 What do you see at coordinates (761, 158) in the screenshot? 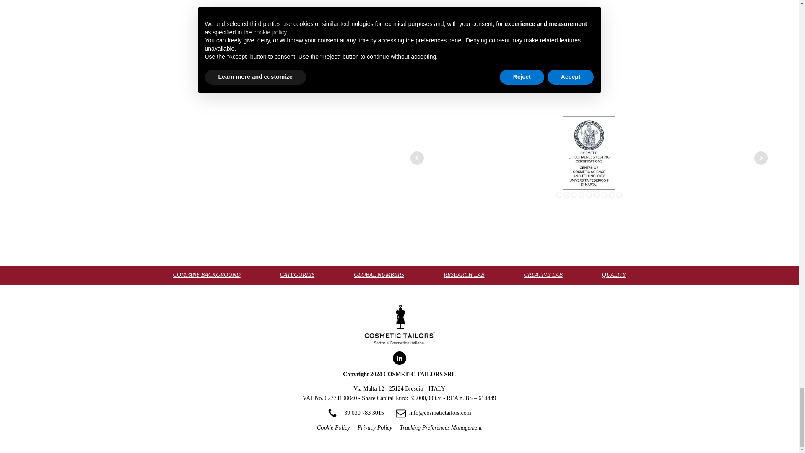
I see `Next` at bounding box center [761, 158].